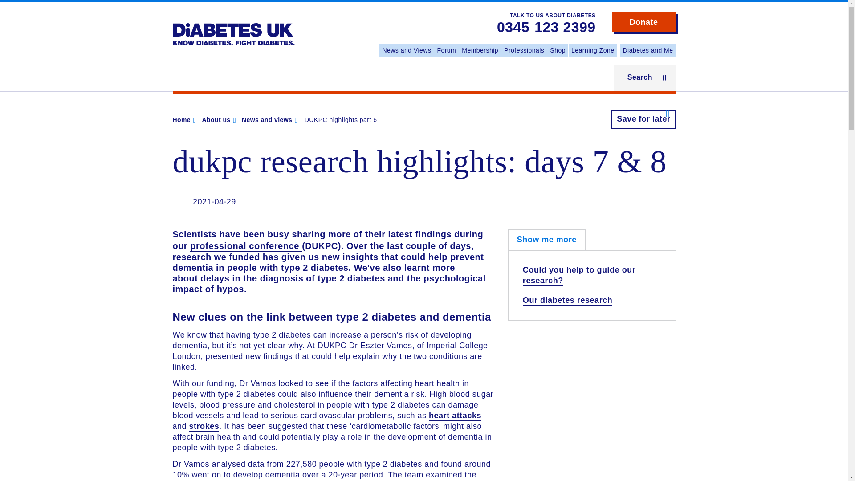 This screenshot has width=855, height=481. Describe the element at coordinates (593, 51) in the screenshot. I see `Learning Zone` at that location.